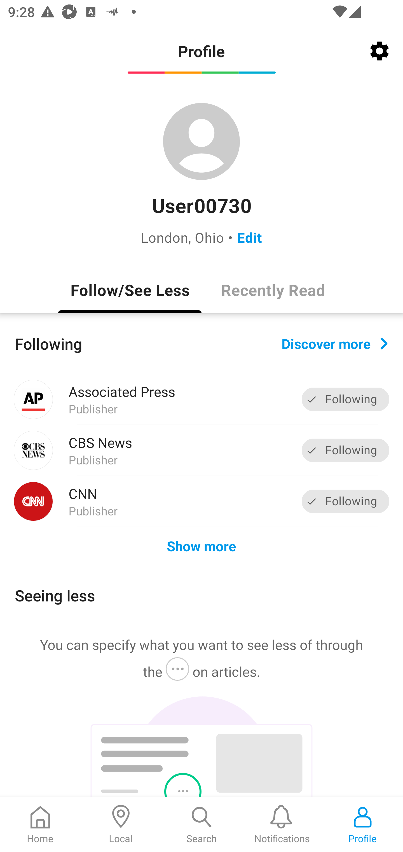 The width and height of the screenshot is (403, 852). I want to click on CNN Publisher Following, so click(201, 501).